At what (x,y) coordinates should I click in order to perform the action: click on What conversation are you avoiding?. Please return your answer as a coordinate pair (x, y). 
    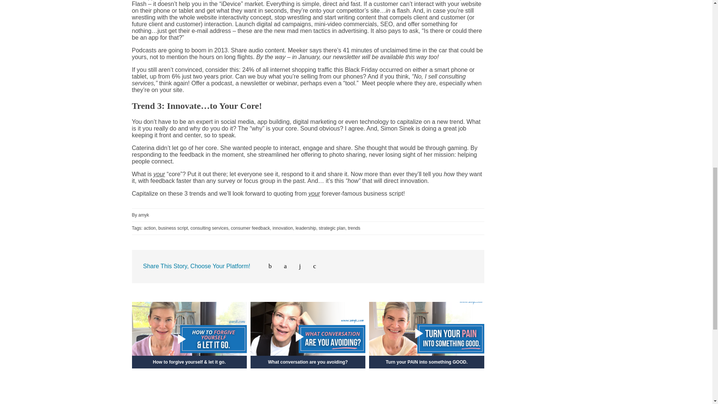
    Looking at the image, I should click on (308, 354).